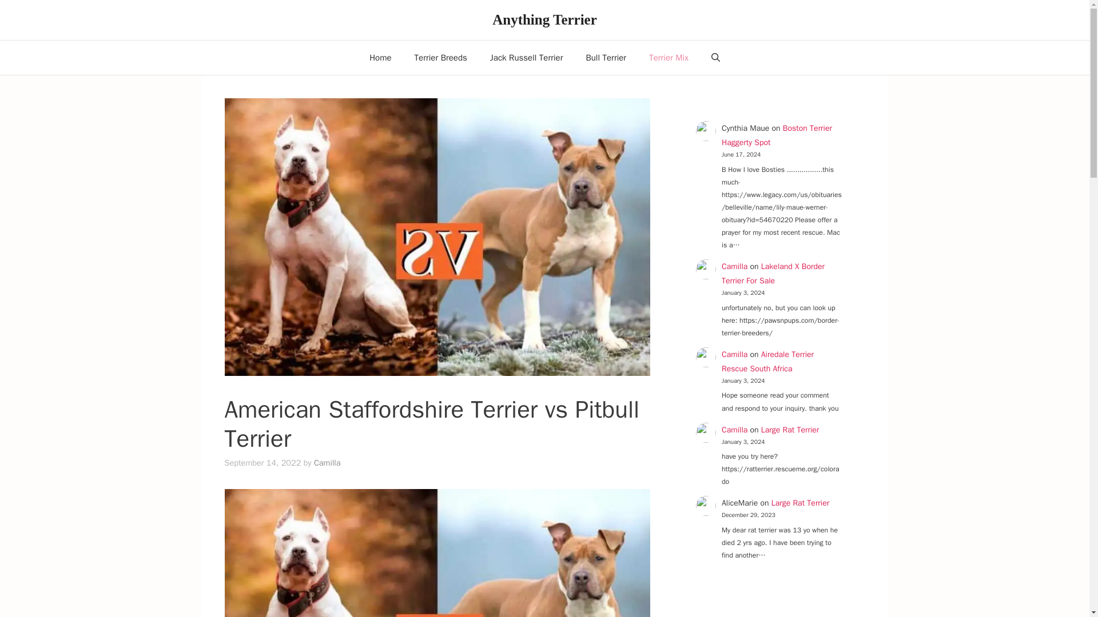 The image size is (1098, 617). Describe the element at coordinates (777, 135) in the screenshot. I see `Boston Terrier Haggerty Spot` at that location.